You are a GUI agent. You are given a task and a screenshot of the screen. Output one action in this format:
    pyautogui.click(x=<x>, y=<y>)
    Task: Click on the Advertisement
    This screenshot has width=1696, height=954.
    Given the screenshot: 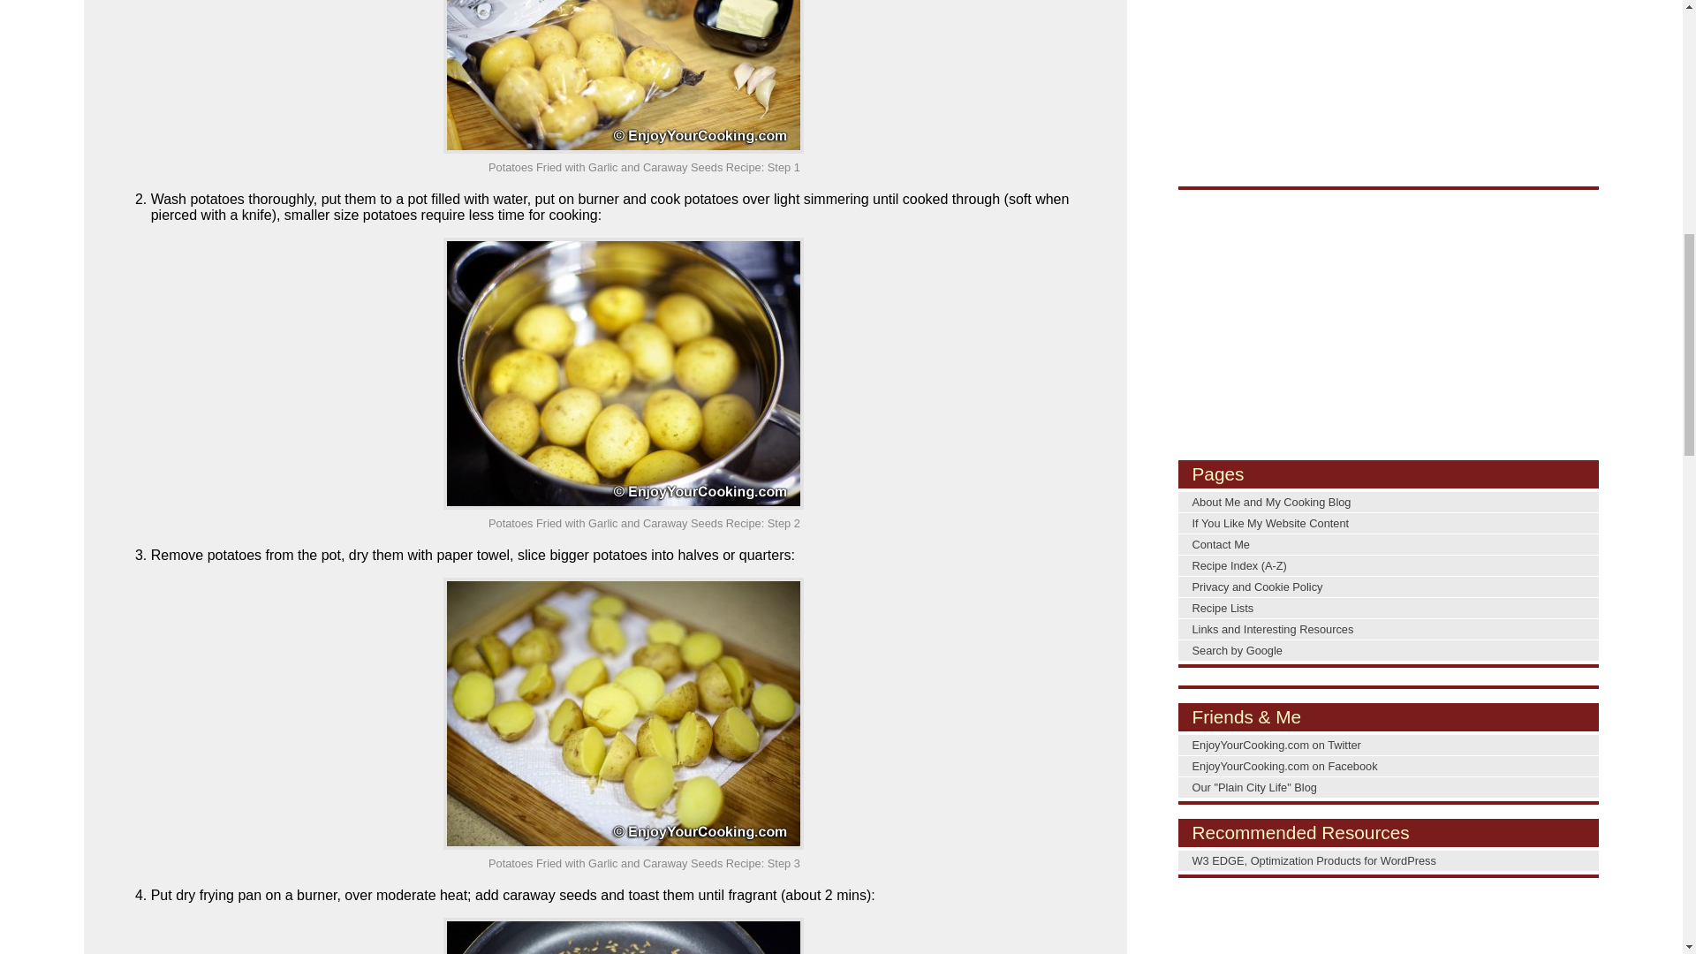 What is the action you would take?
    pyautogui.click(x=1389, y=327)
    